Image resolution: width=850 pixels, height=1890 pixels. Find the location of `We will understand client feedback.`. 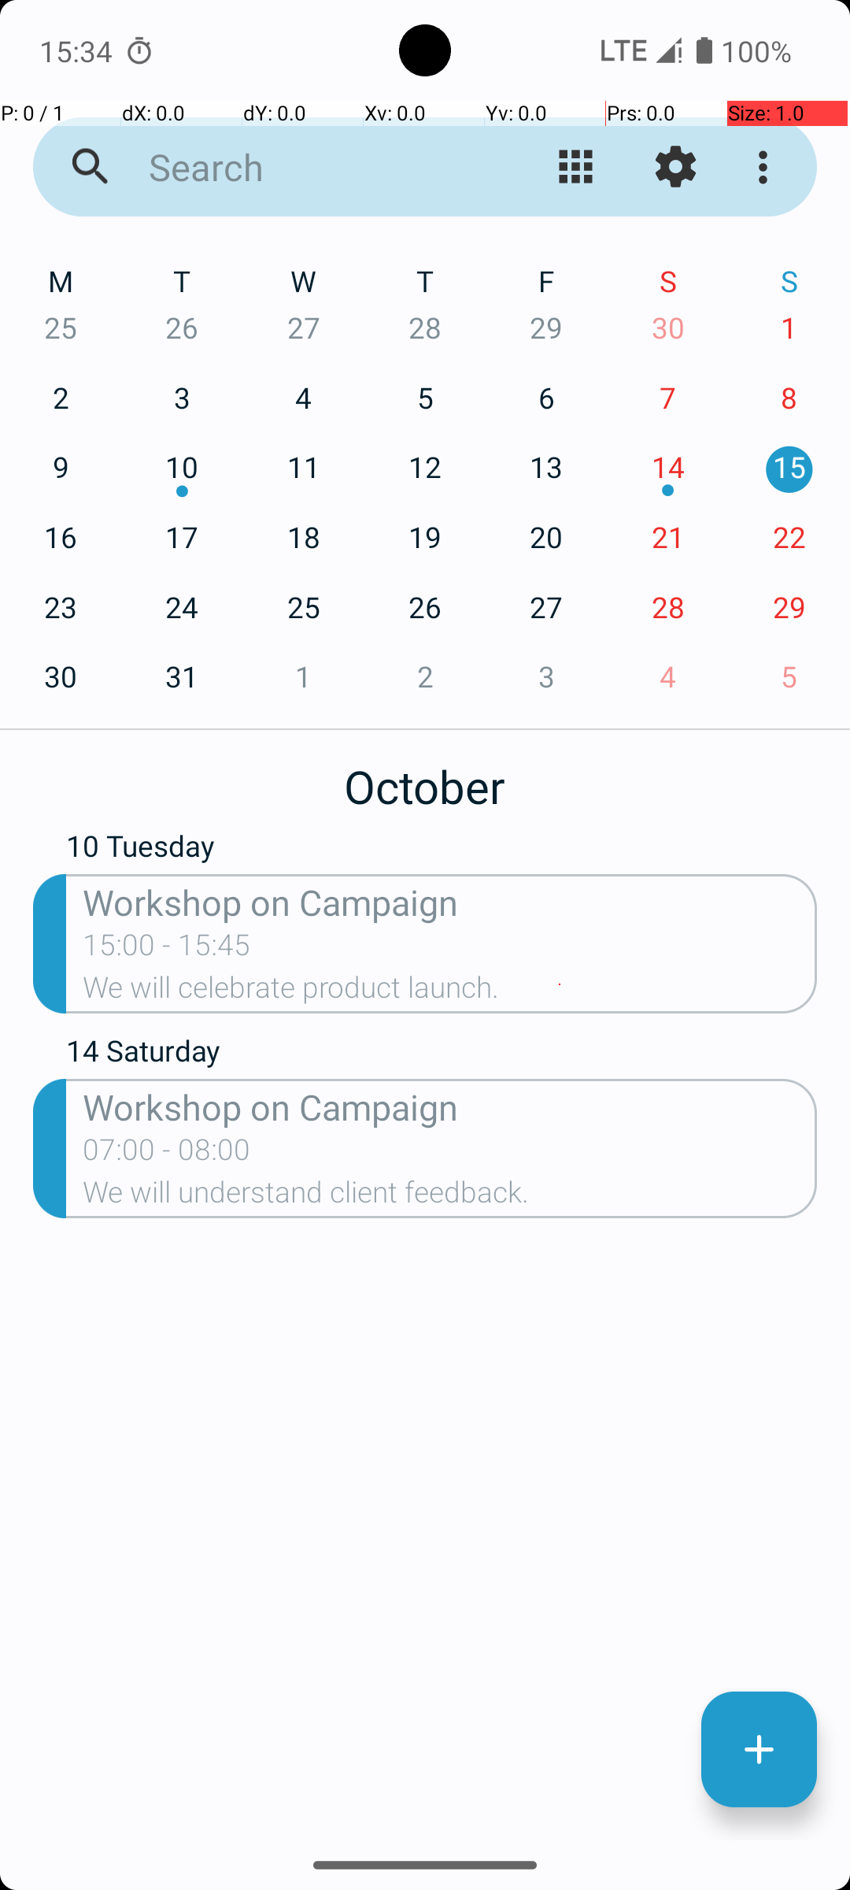

We will understand client feedback. is located at coordinates (450, 1197).